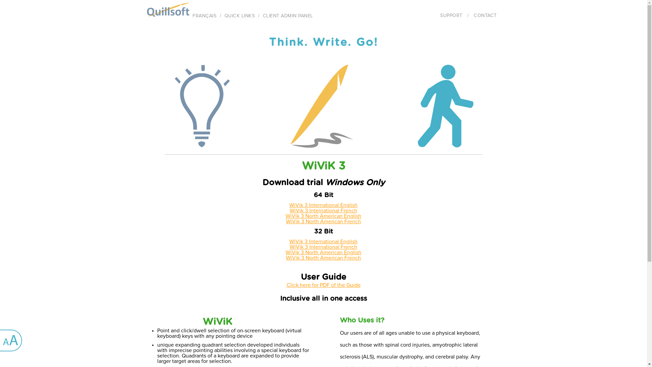 This screenshot has width=652, height=367. What do you see at coordinates (323, 252) in the screenshot?
I see `WiVik 3 North American English` at bounding box center [323, 252].